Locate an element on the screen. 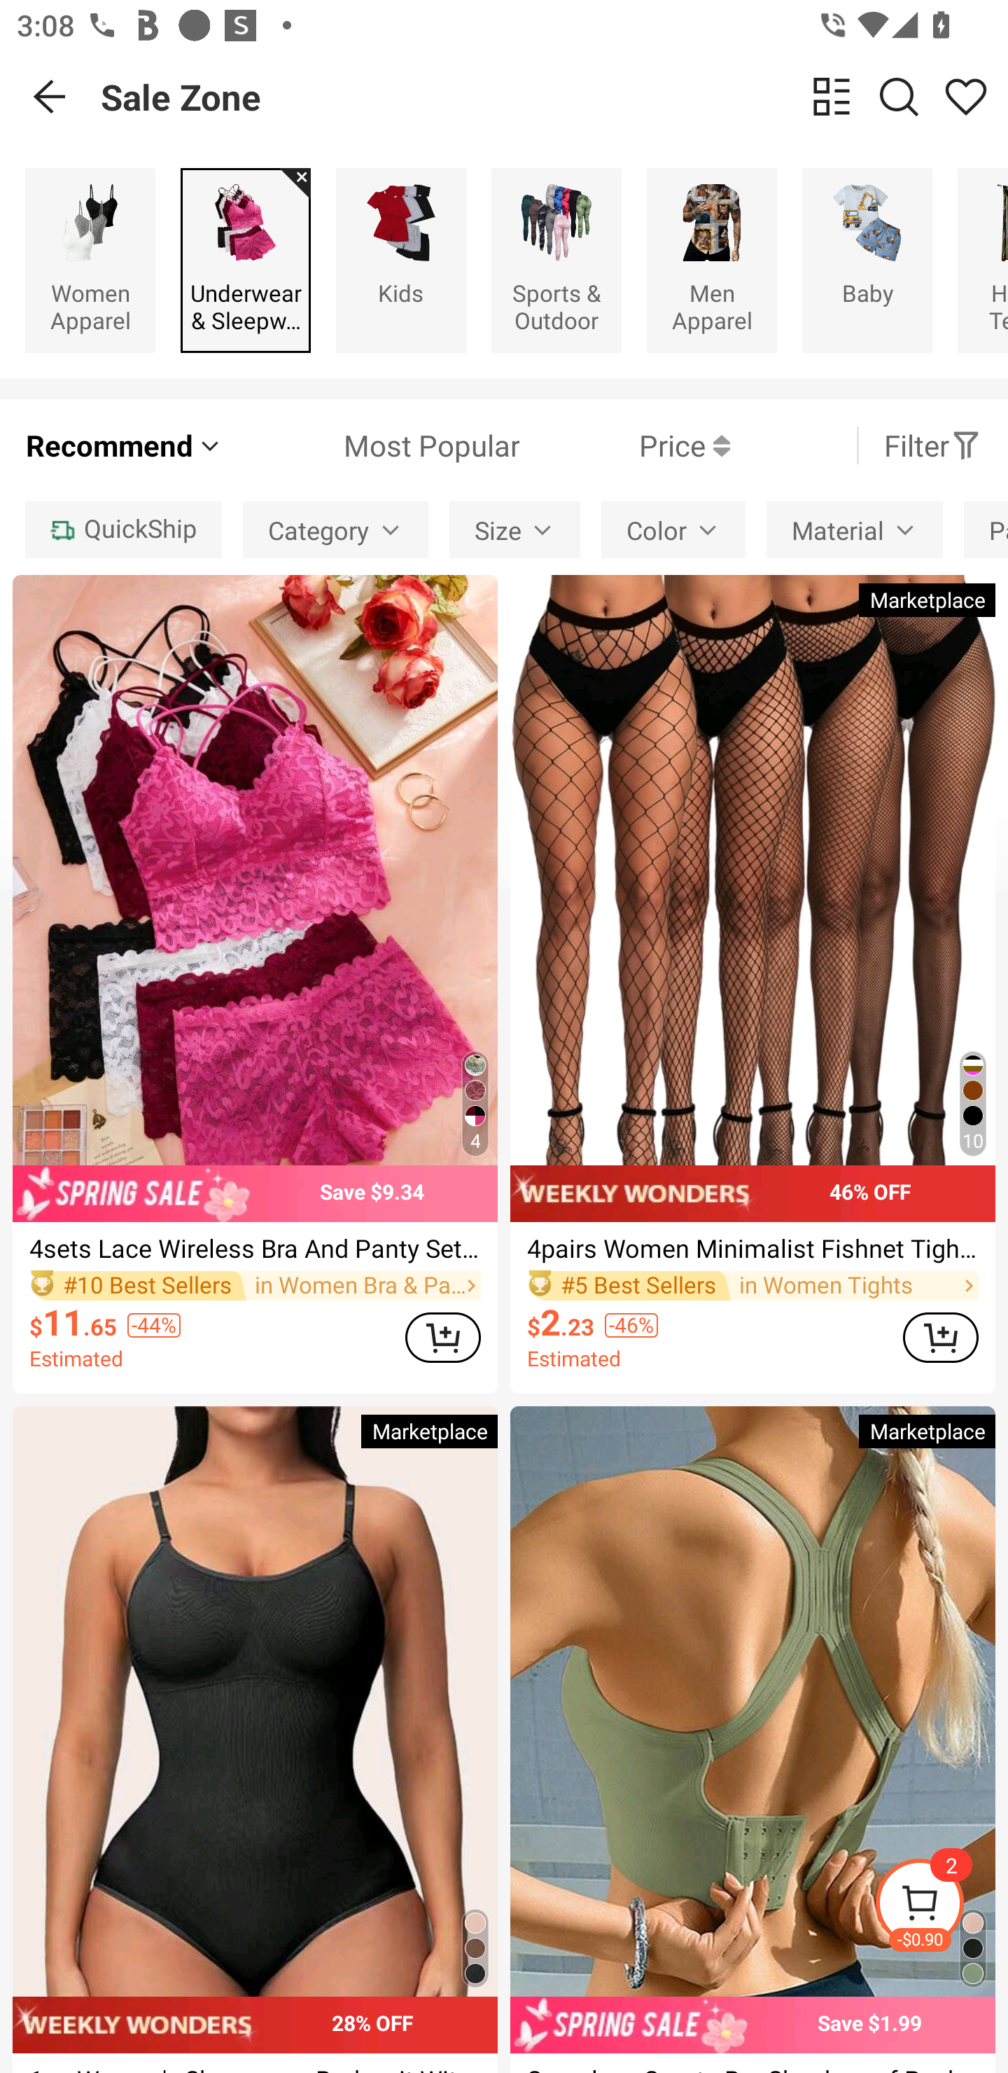  -$0.90 is located at coordinates (941, 1906).